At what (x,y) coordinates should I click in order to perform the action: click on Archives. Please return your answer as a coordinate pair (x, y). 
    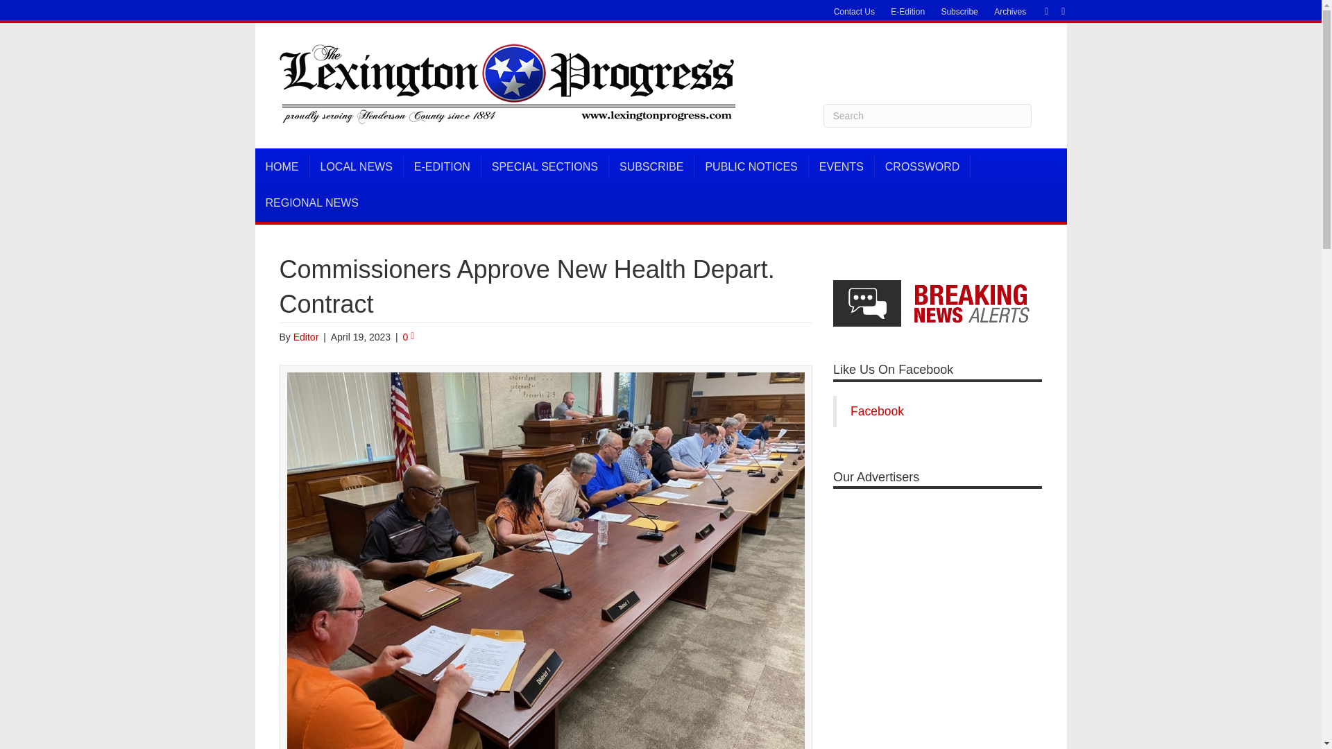
    Looking at the image, I should click on (1010, 12).